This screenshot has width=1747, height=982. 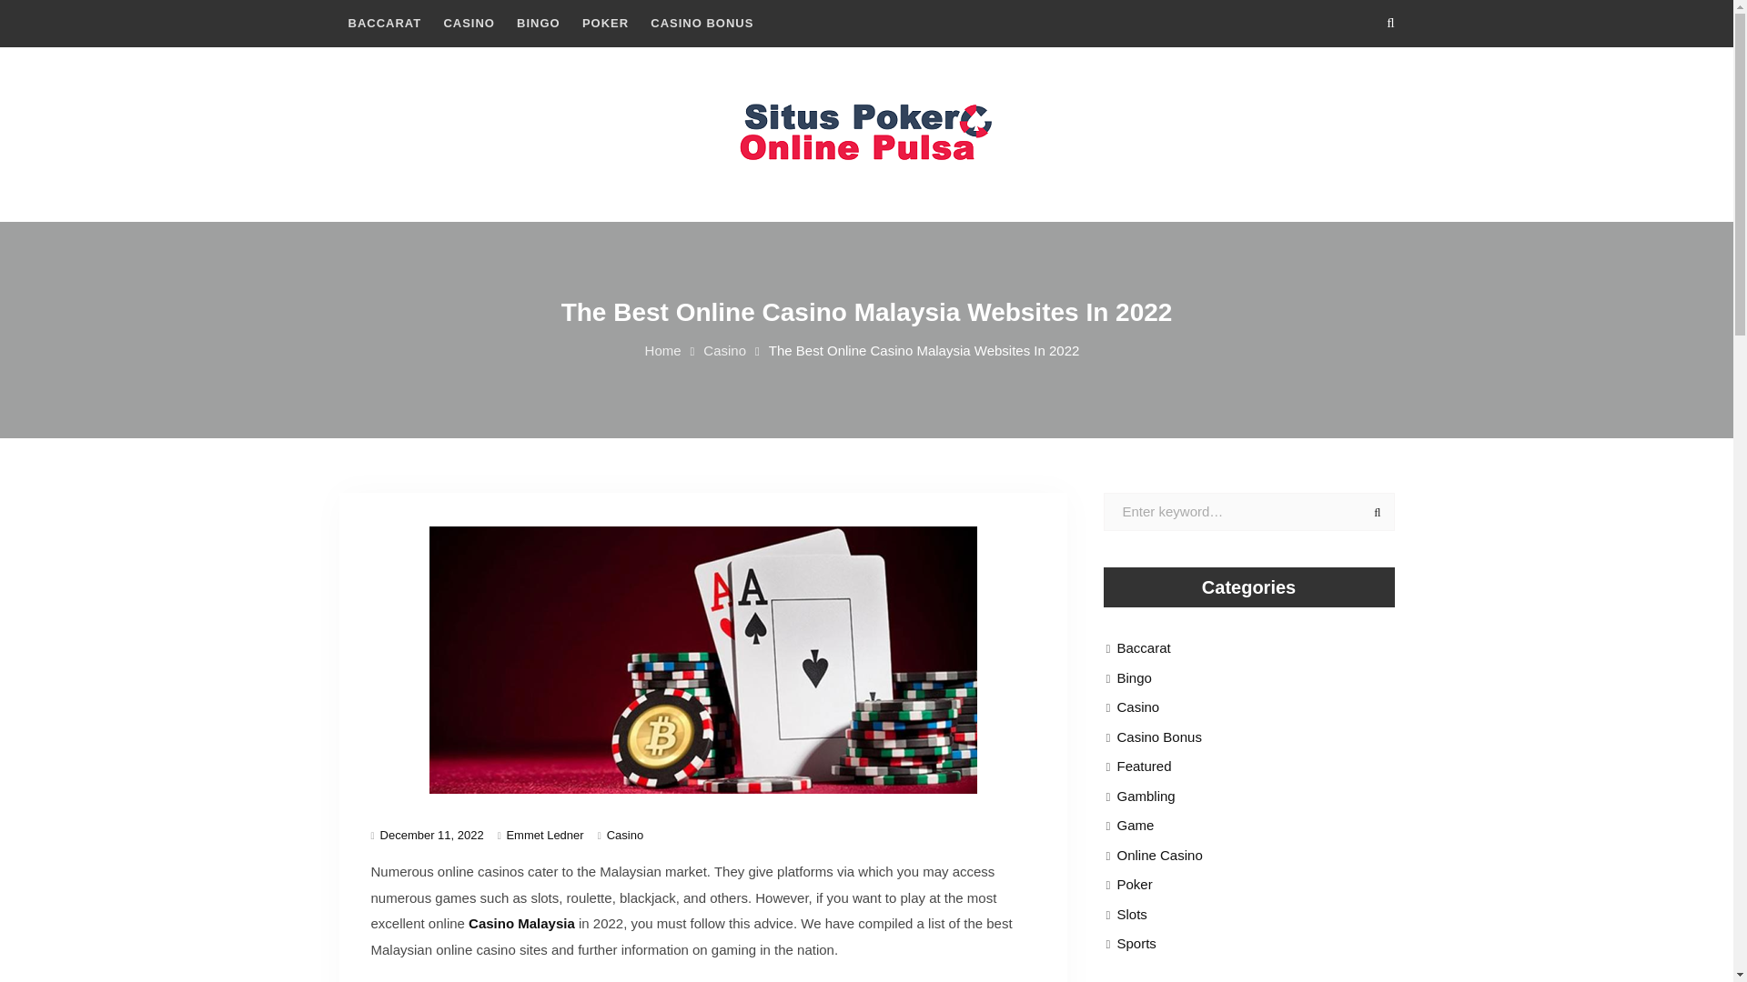 I want to click on Bingo, so click(x=1134, y=678).